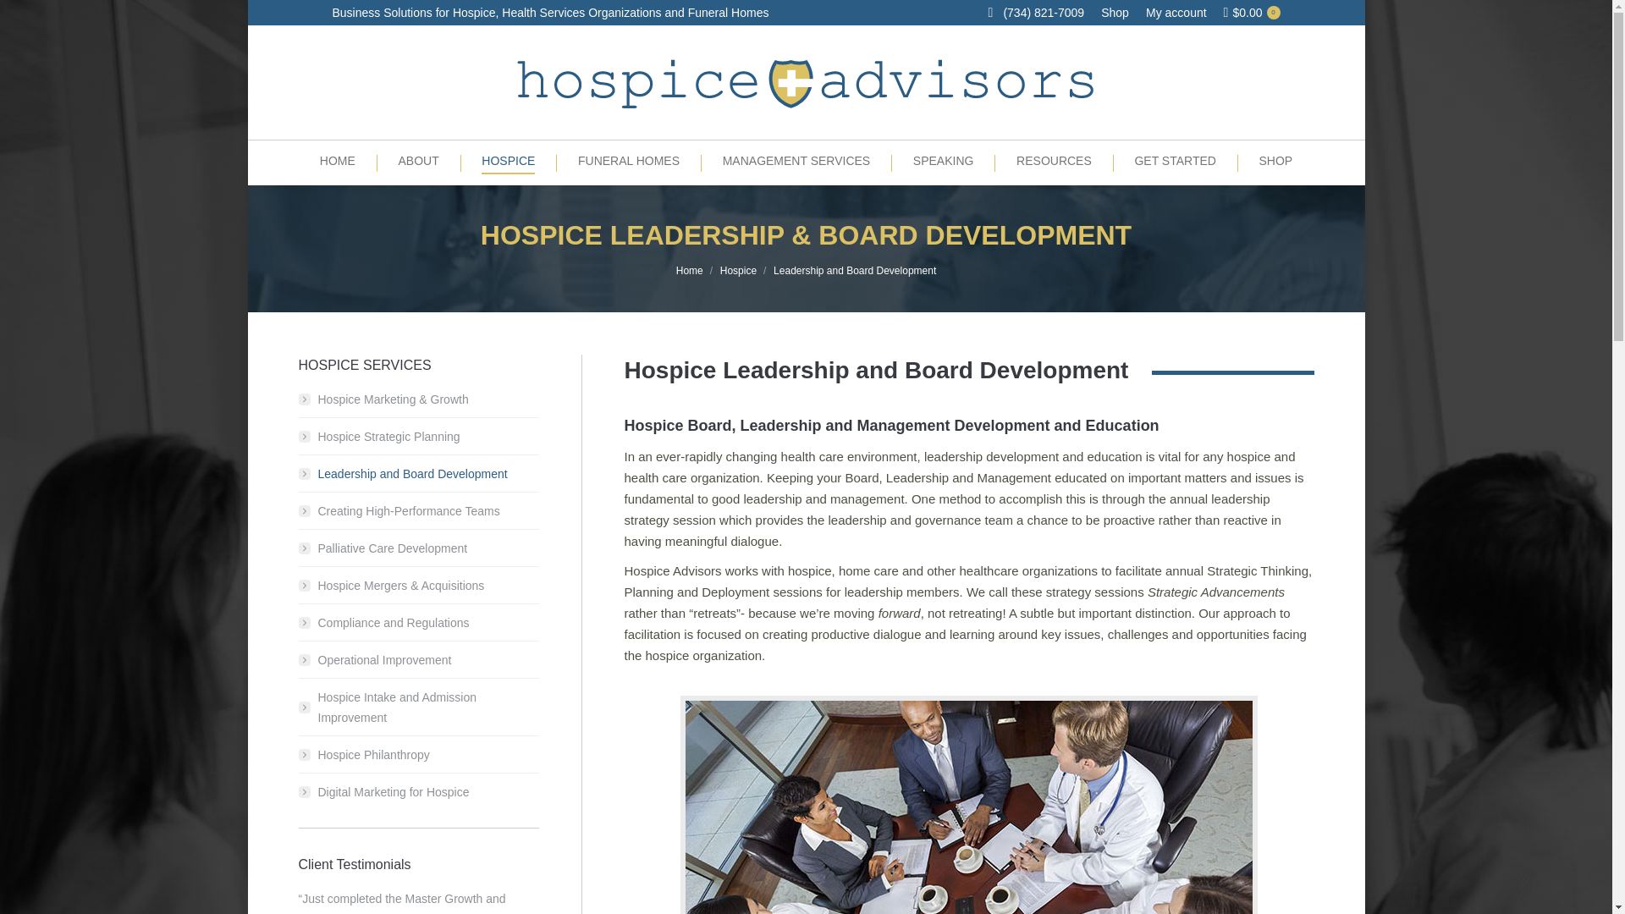  What do you see at coordinates (944, 157) in the screenshot?
I see `SPEAKING` at bounding box center [944, 157].